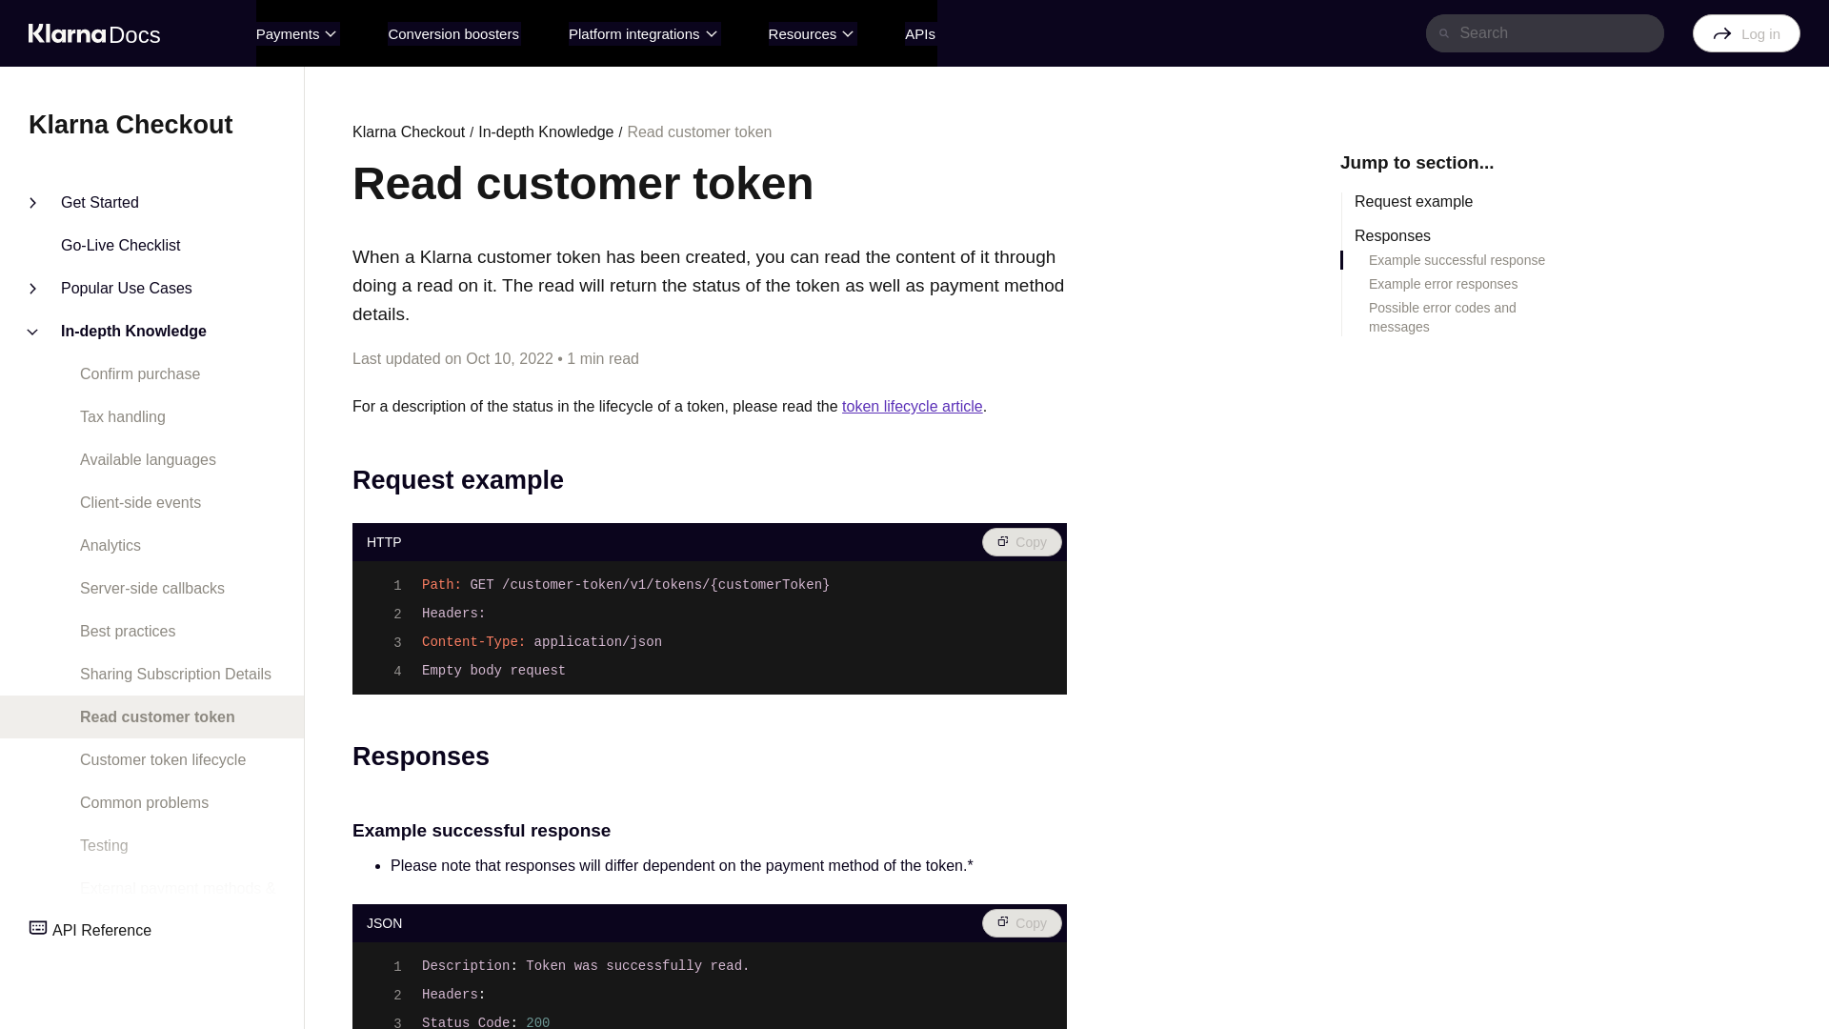 The image size is (1829, 1029). Describe the element at coordinates (94, 33) in the screenshot. I see `Home` at that location.